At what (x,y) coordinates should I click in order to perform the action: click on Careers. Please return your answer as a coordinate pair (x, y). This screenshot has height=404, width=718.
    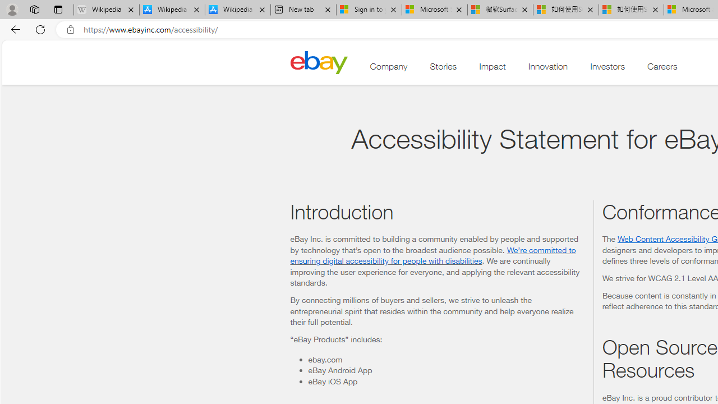
    Looking at the image, I should click on (662, 69).